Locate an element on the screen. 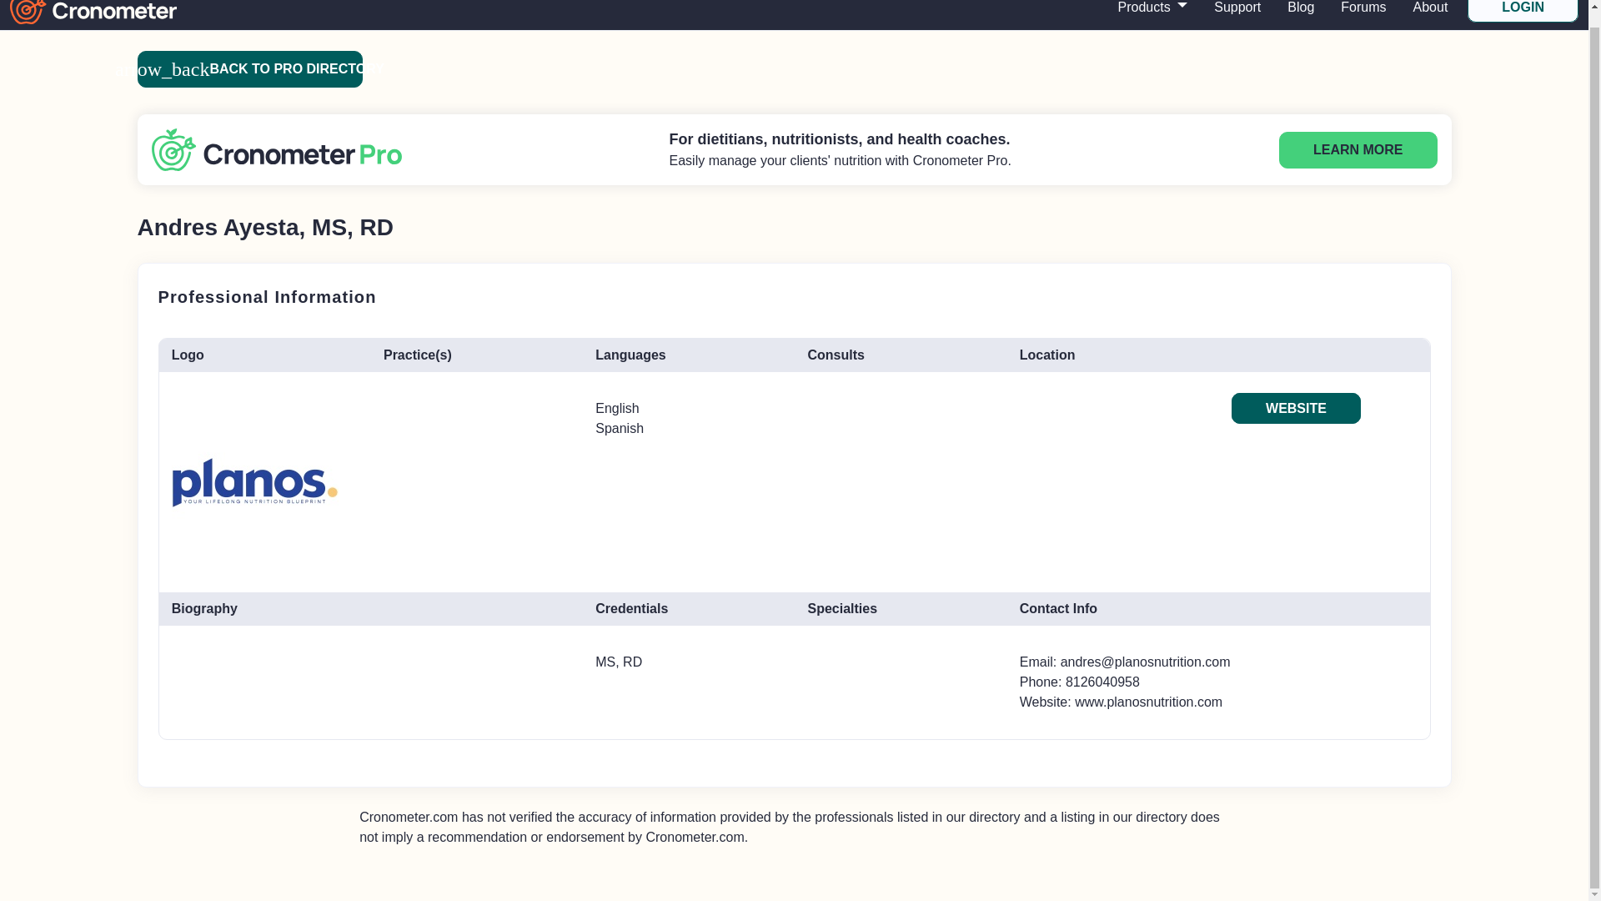  About is located at coordinates (1431, 12).